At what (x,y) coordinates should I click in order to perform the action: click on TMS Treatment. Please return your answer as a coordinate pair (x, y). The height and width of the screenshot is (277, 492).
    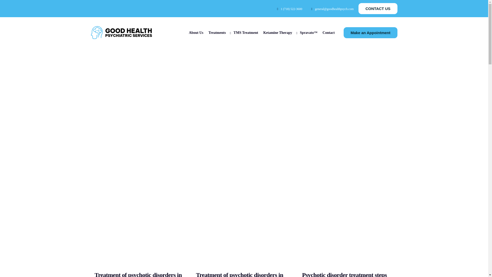
    Looking at the image, I should click on (245, 32).